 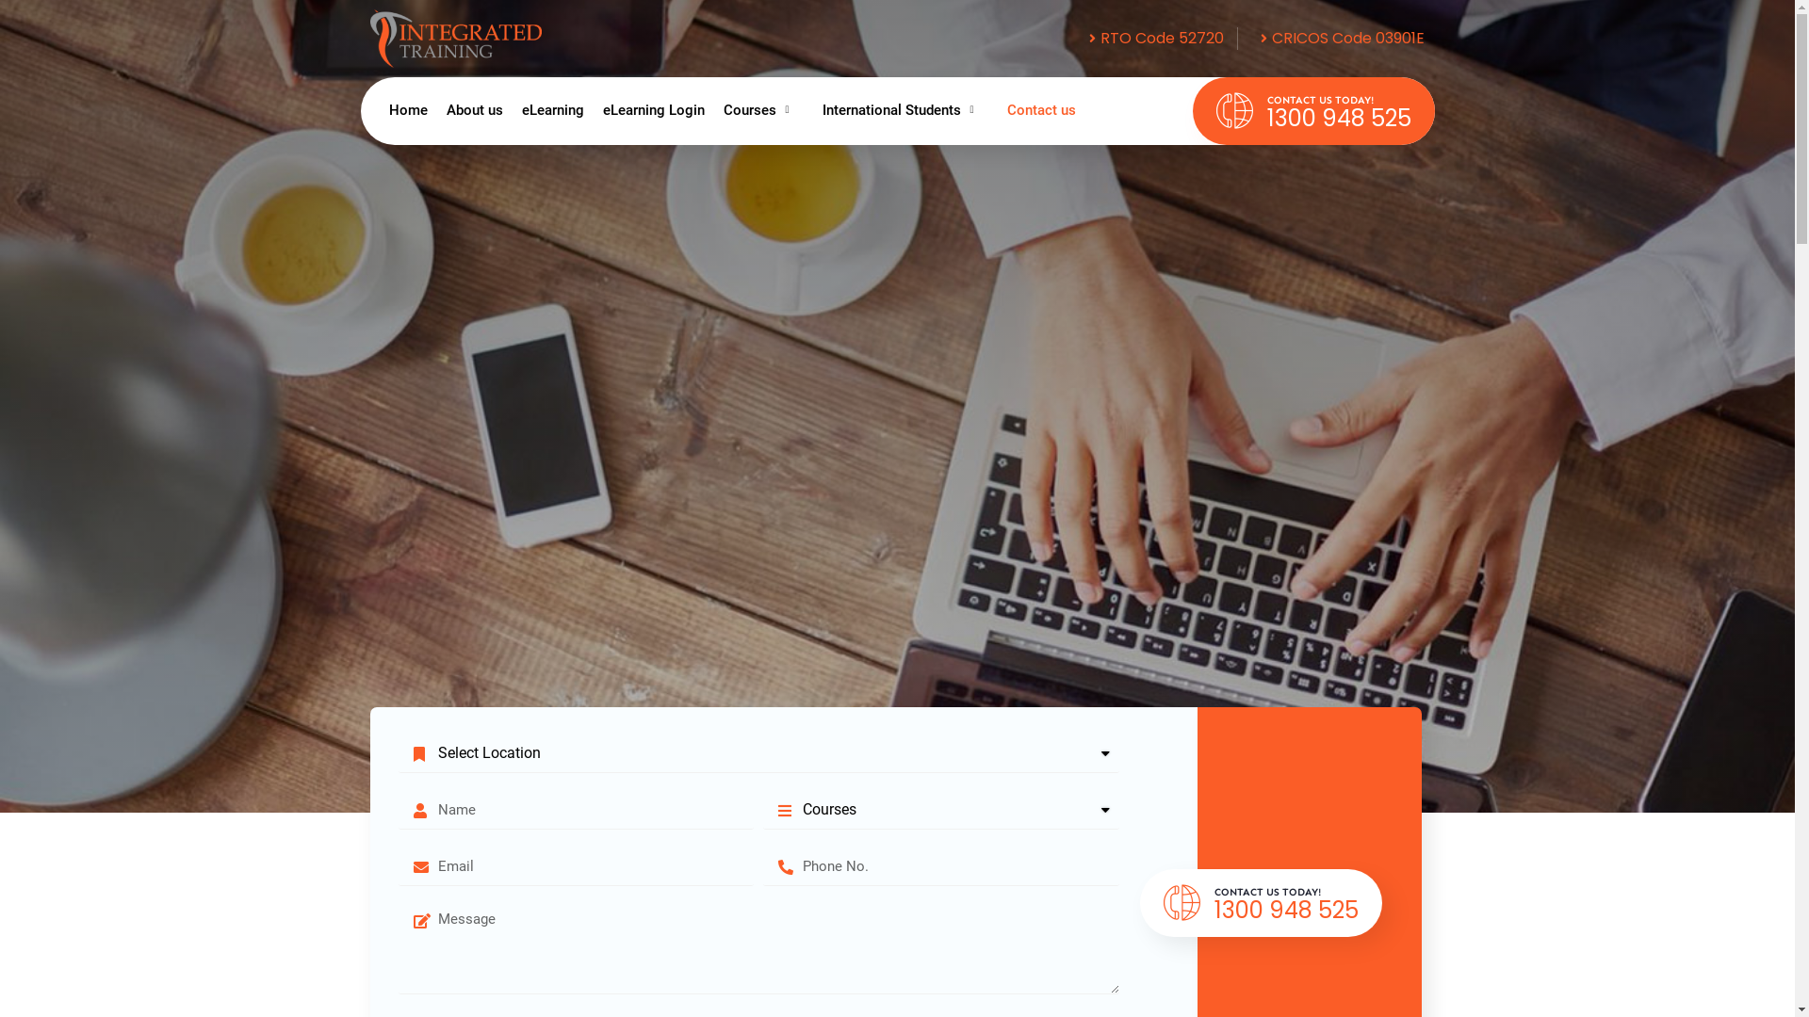 What do you see at coordinates (1268, 893) in the screenshot?
I see `CONTACT US TODAY!` at bounding box center [1268, 893].